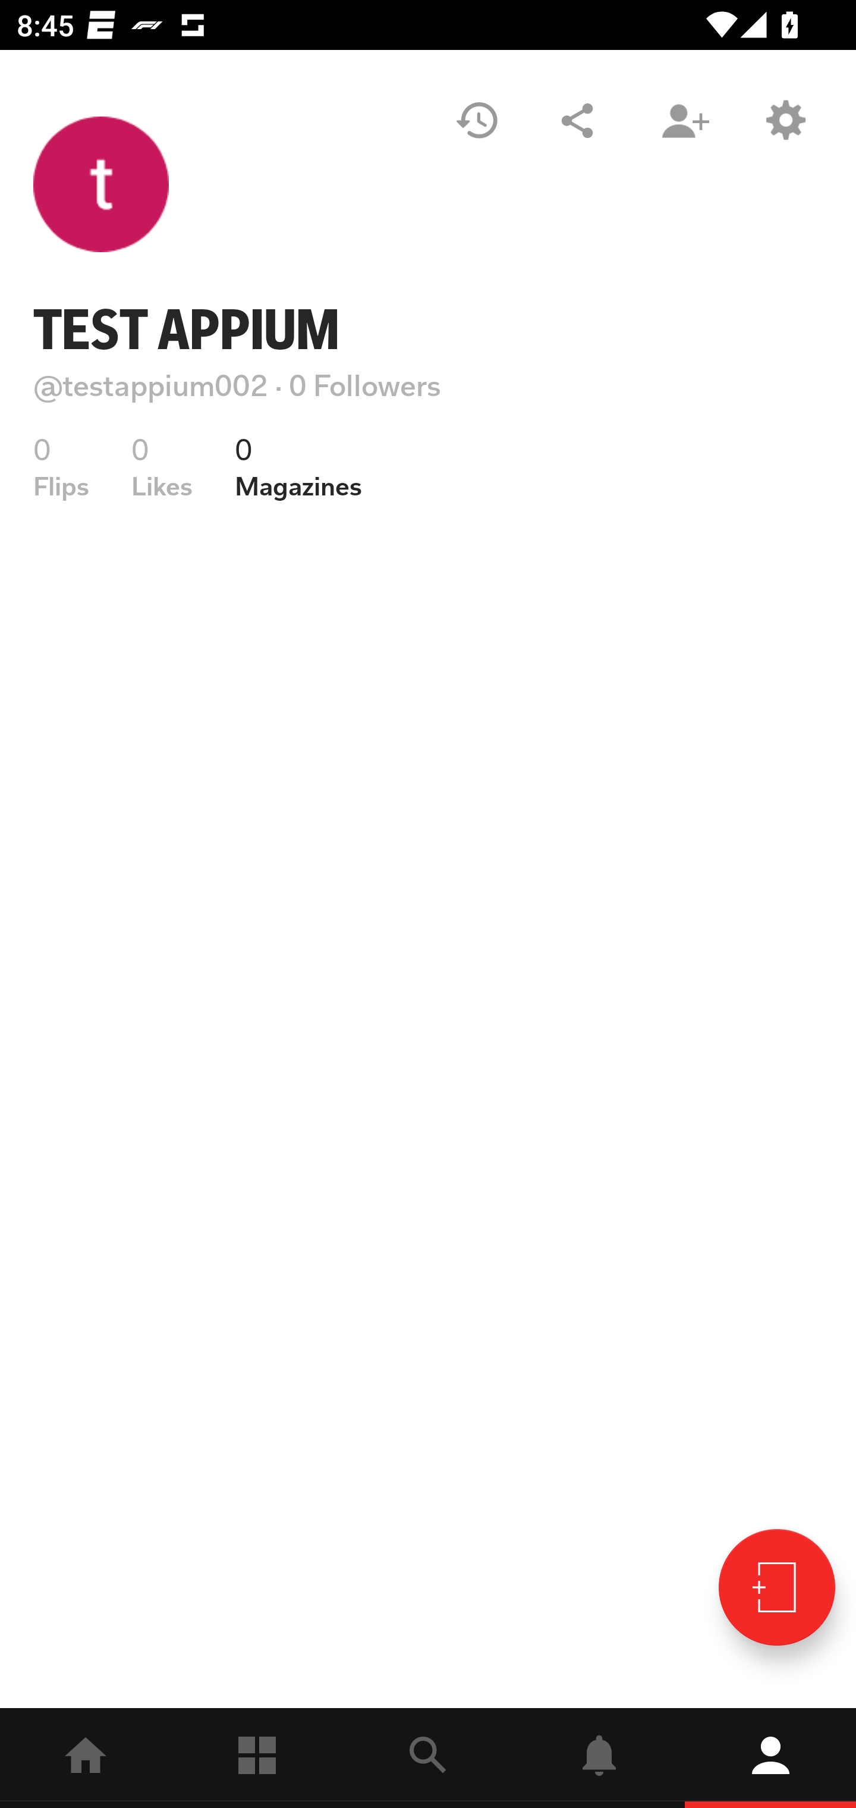 This screenshot has width=856, height=1808. I want to click on 0 Flips, so click(61, 467).